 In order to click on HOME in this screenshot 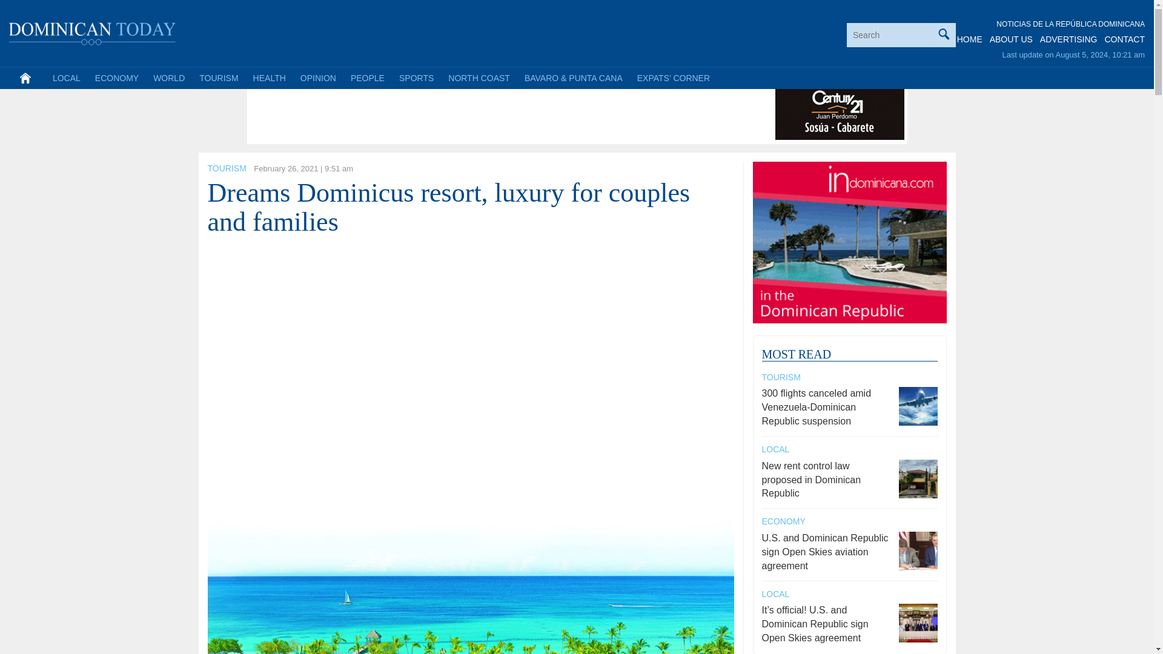, I will do `click(970, 39)`.